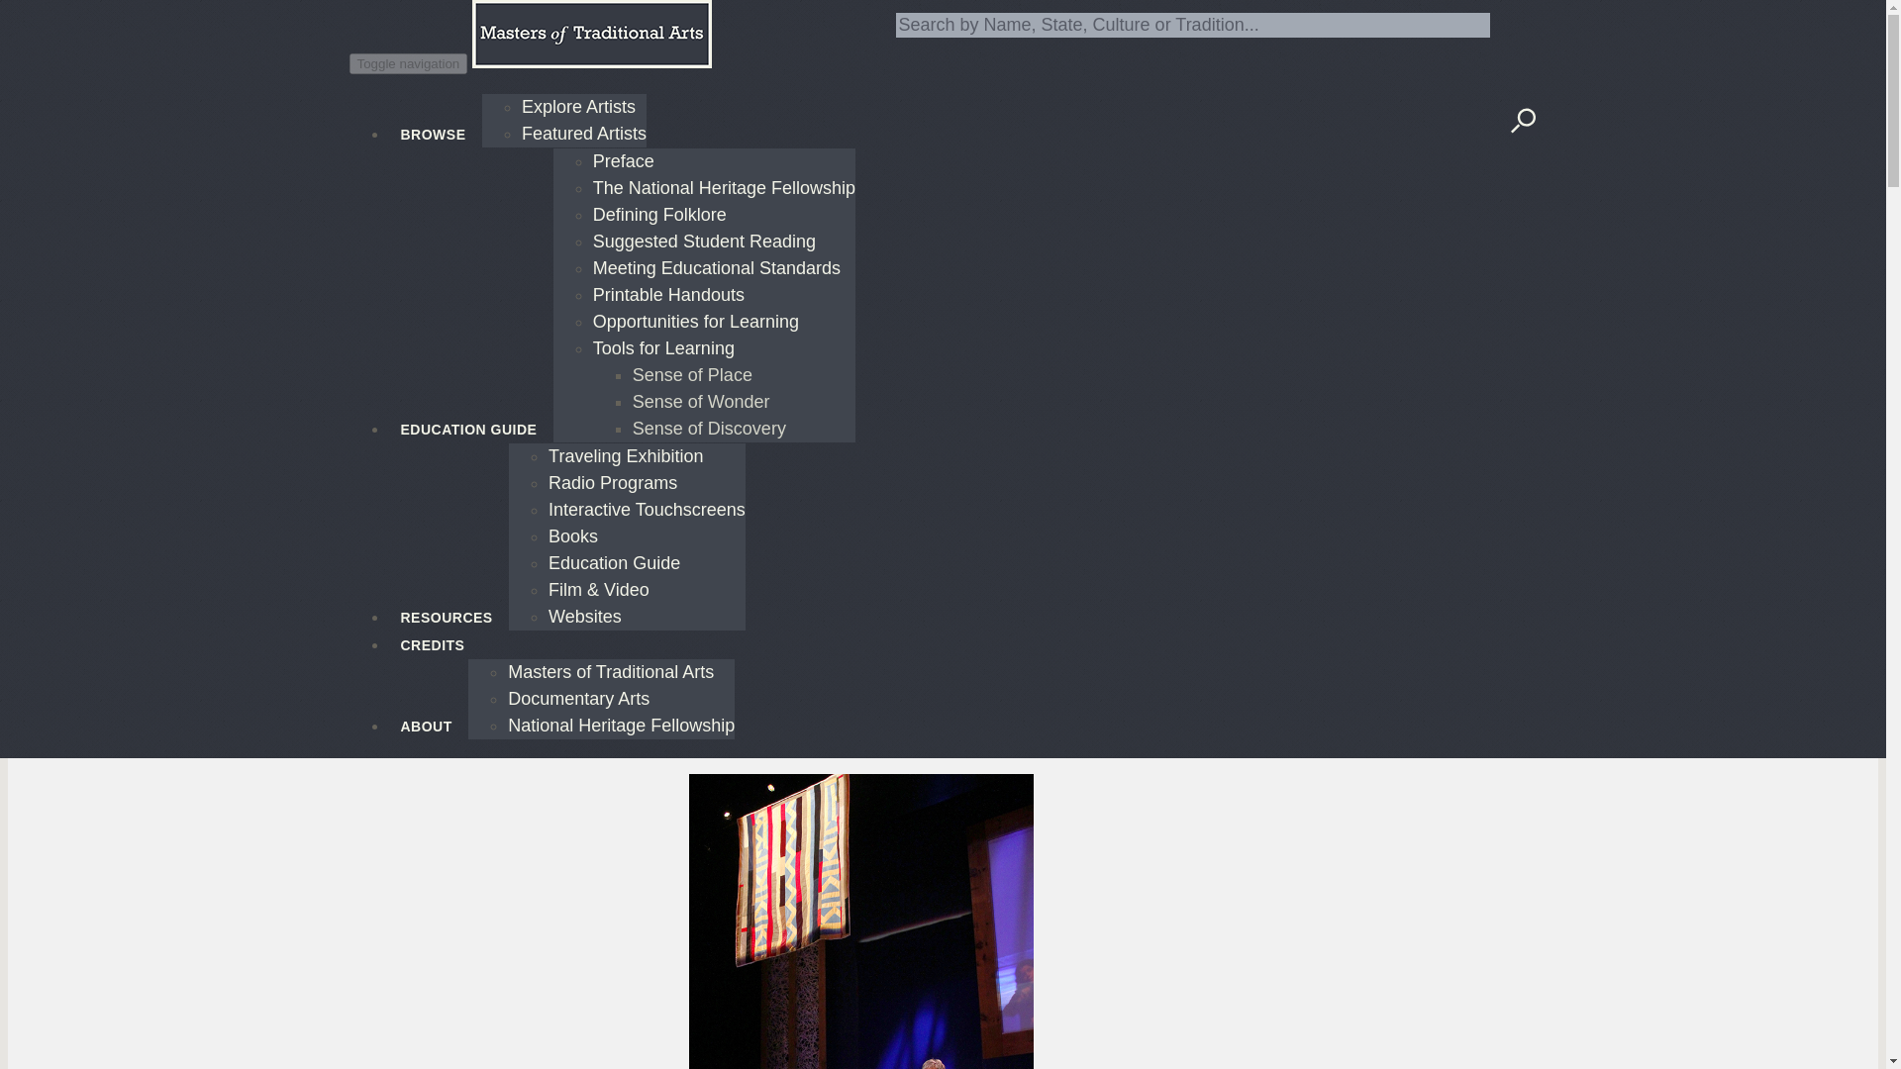  What do you see at coordinates (725, 188) in the screenshot?
I see `The National Heritage Fellowship` at bounding box center [725, 188].